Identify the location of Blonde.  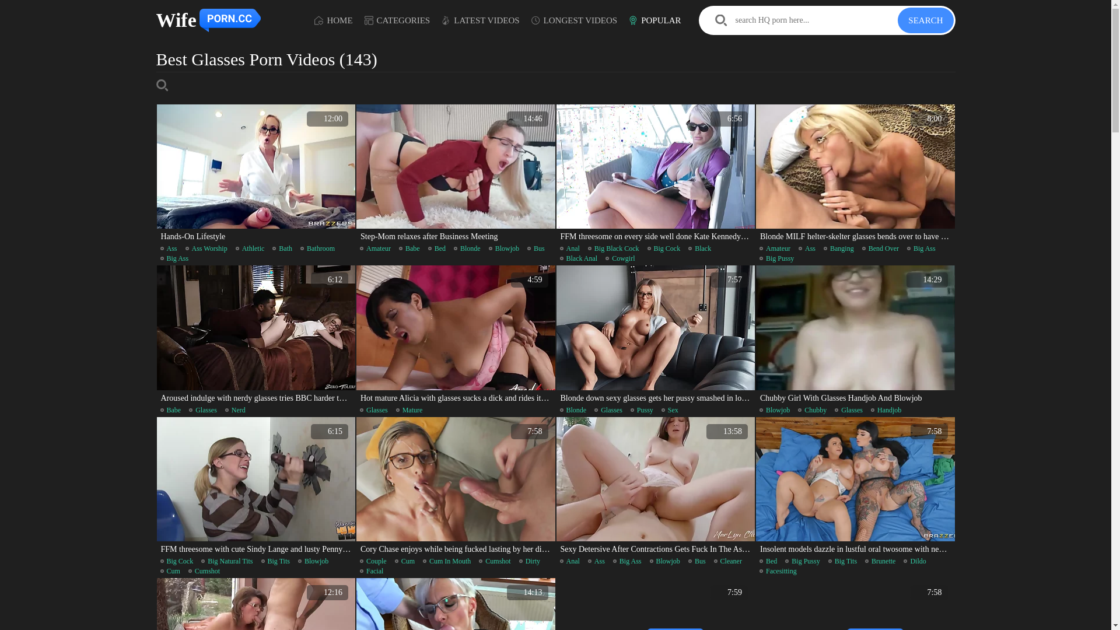
(573, 410).